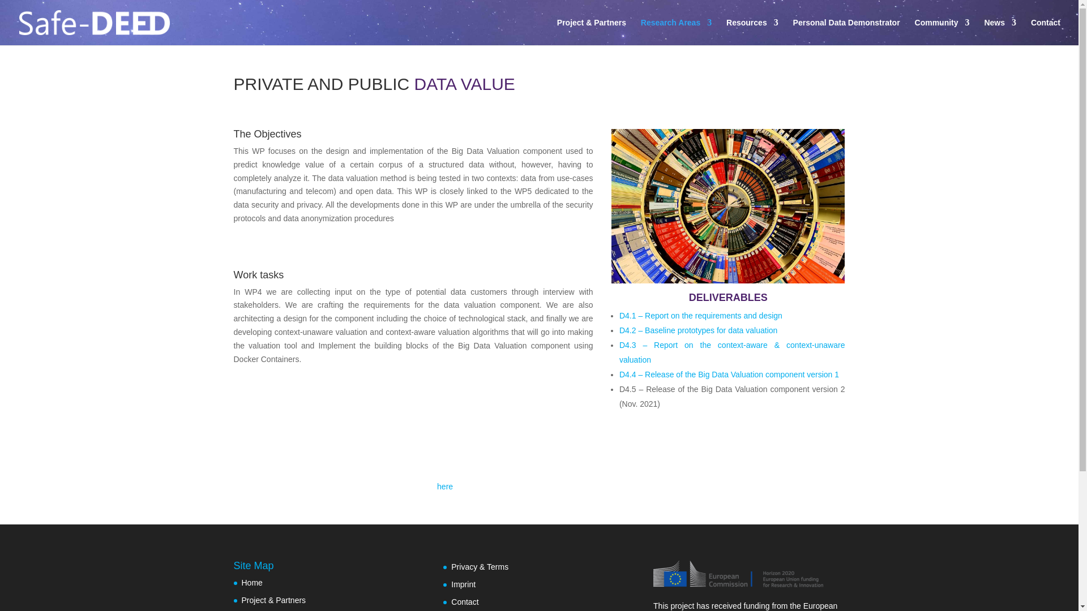  Describe the element at coordinates (413, 380) in the screenshot. I see `Page 102` at that location.